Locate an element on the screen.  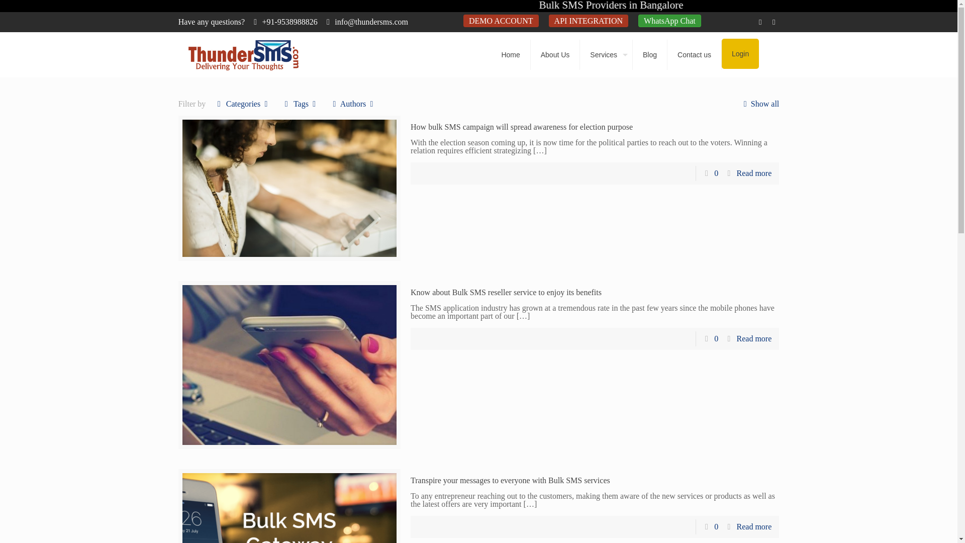
Authors is located at coordinates (353, 104).